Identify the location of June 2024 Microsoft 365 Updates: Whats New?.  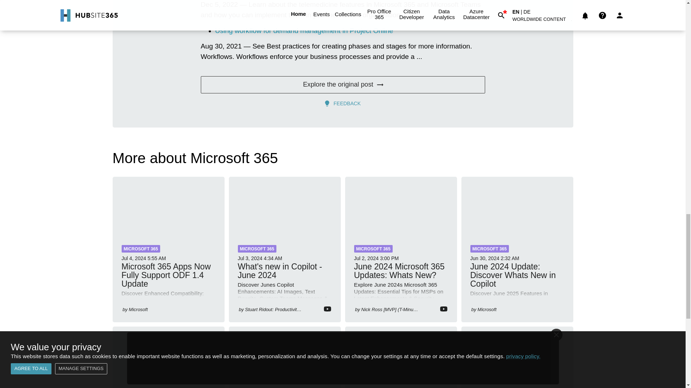
(401, 206).